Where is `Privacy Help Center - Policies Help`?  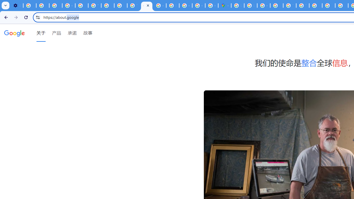 Privacy Help Center - Policies Help is located at coordinates (329, 6).